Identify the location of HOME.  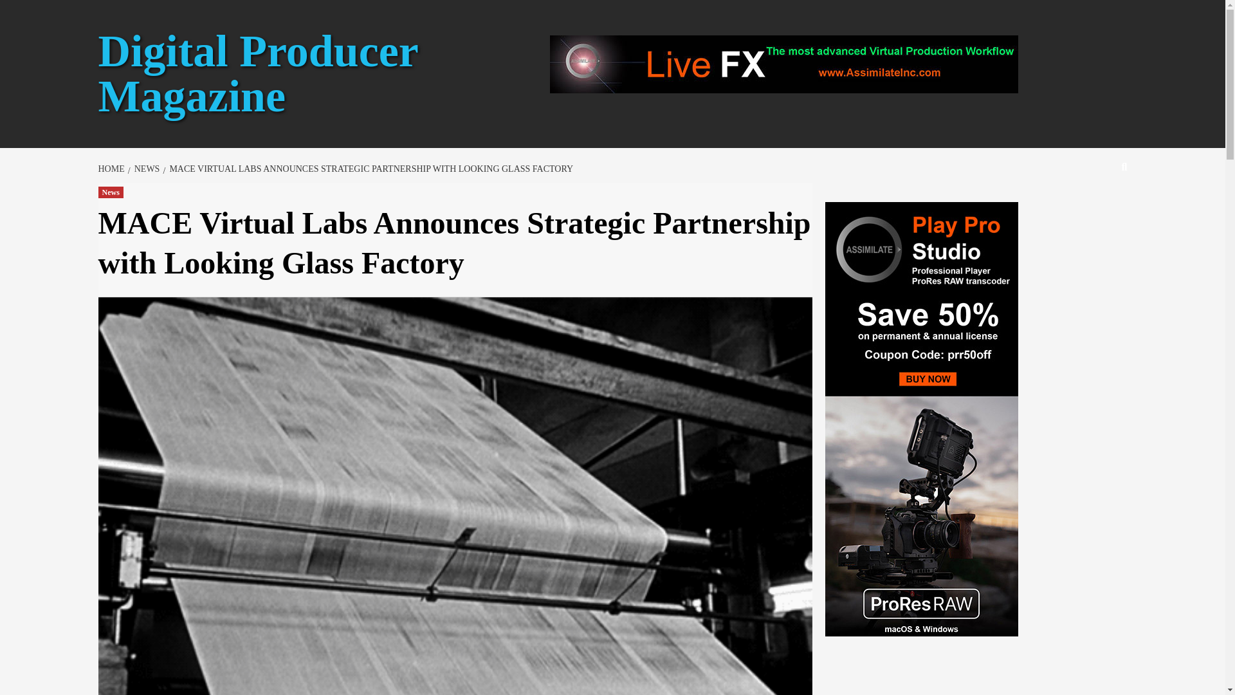
(112, 169).